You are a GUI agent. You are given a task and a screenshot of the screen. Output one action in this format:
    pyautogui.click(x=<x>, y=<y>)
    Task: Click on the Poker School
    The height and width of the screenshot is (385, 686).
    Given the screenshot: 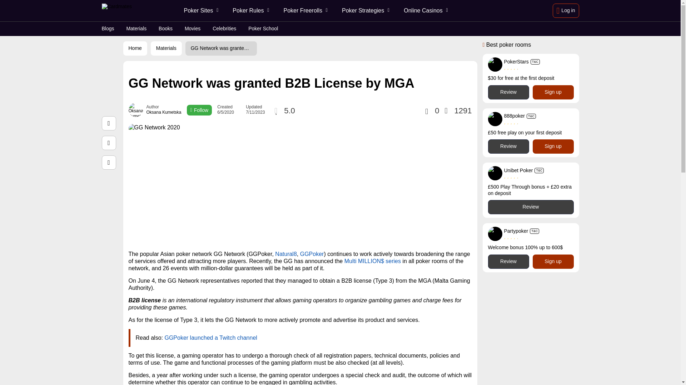 What is the action you would take?
    pyautogui.click(x=263, y=29)
    